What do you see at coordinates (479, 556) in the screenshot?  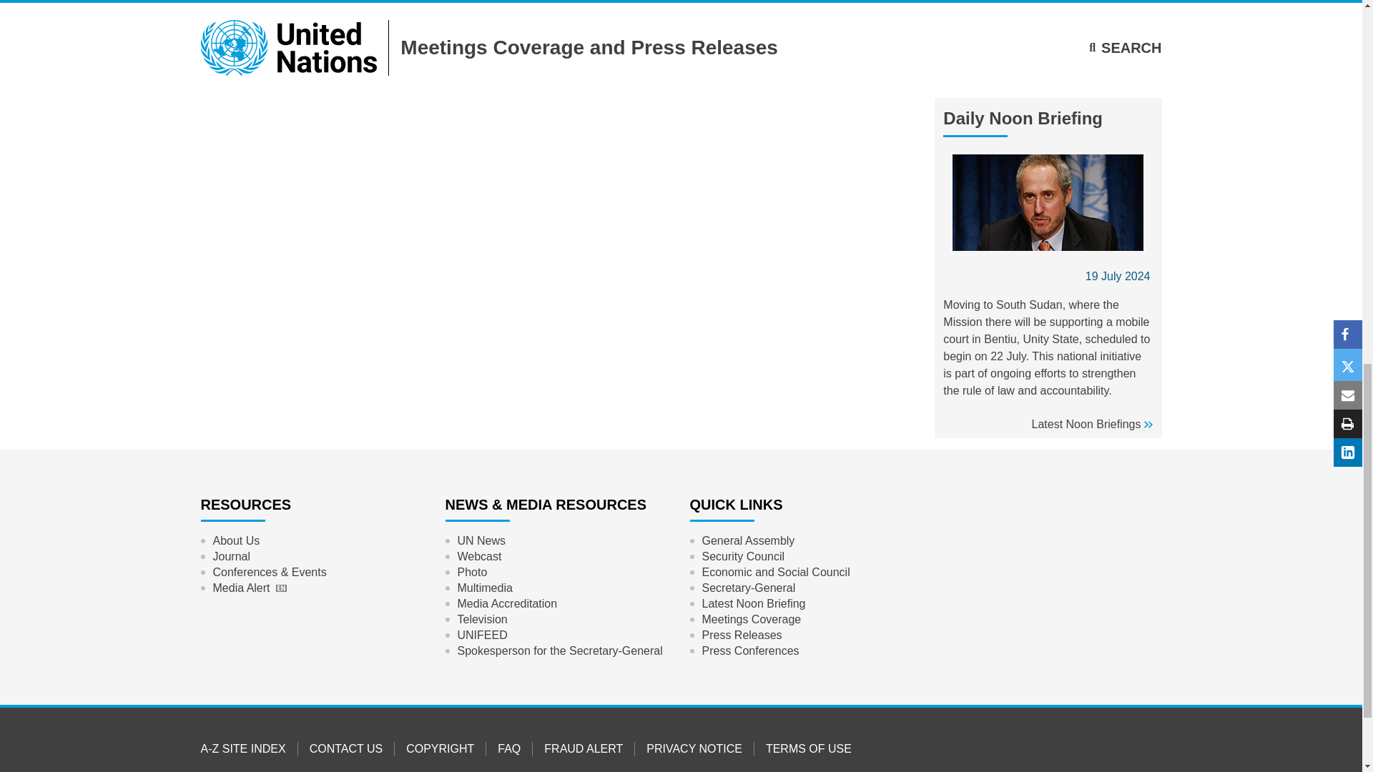 I see `Webcast` at bounding box center [479, 556].